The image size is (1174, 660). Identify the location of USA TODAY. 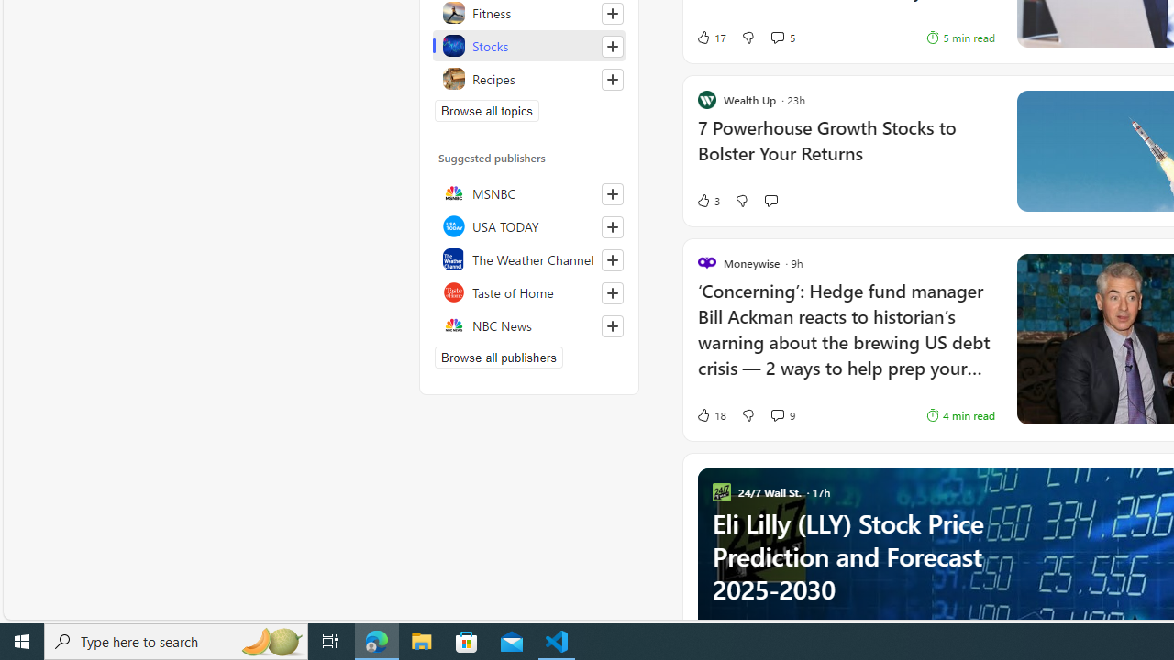
(529, 225).